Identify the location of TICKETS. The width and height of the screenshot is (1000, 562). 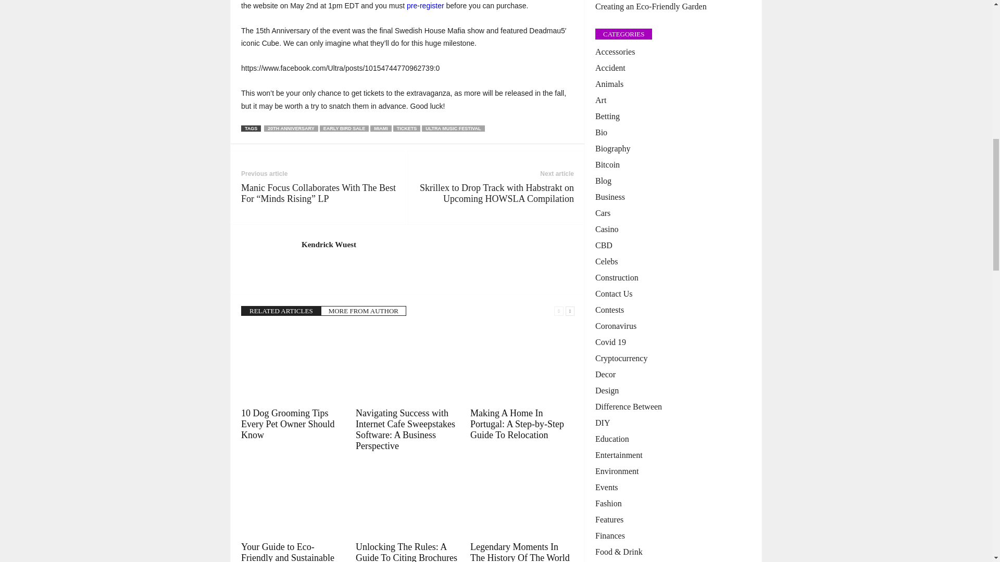
(407, 128).